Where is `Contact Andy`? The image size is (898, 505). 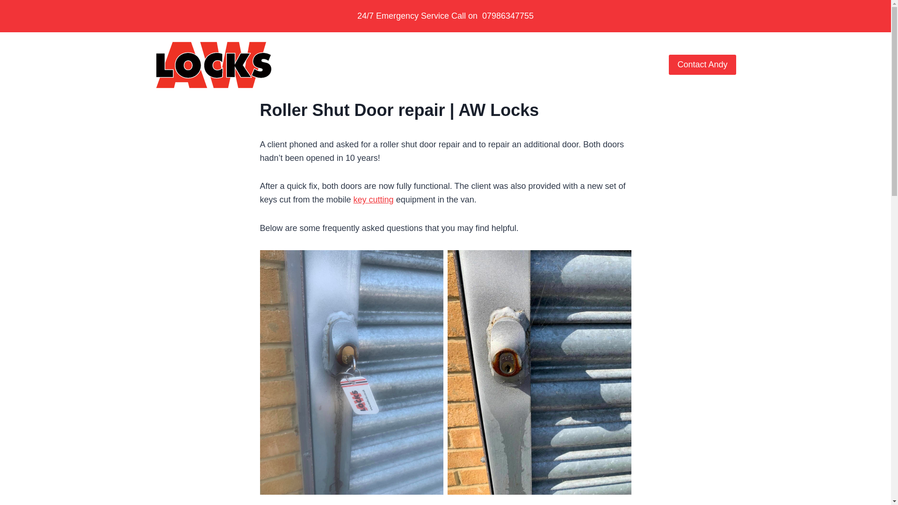
Contact Andy is located at coordinates (702, 65).